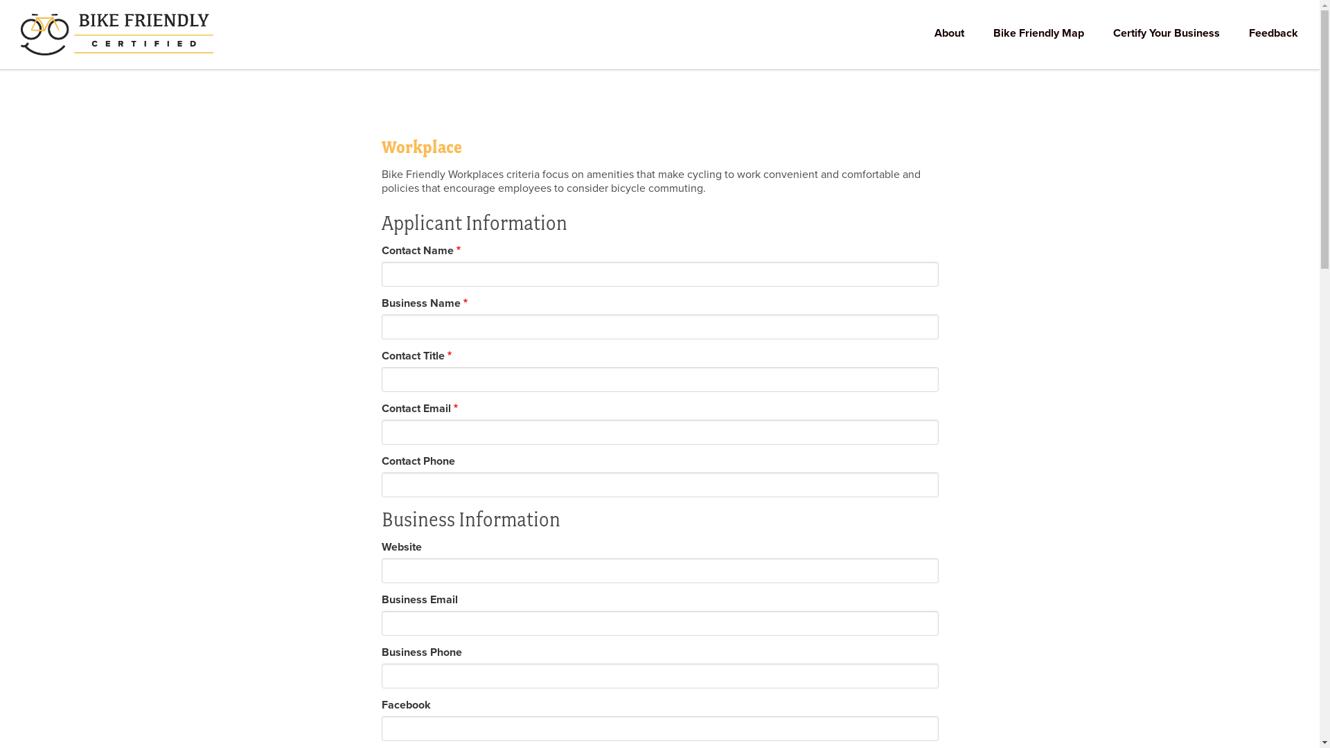 This screenshot has height=748, width=1330. Describe the element at coordinates (0, 0) in the screenshot. I see `Skip to main content` at that location.